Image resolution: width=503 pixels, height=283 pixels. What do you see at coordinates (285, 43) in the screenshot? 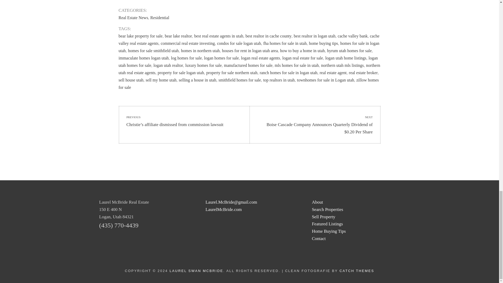
I see `fha homes for sale in utah` at bounding box center [285, 43].